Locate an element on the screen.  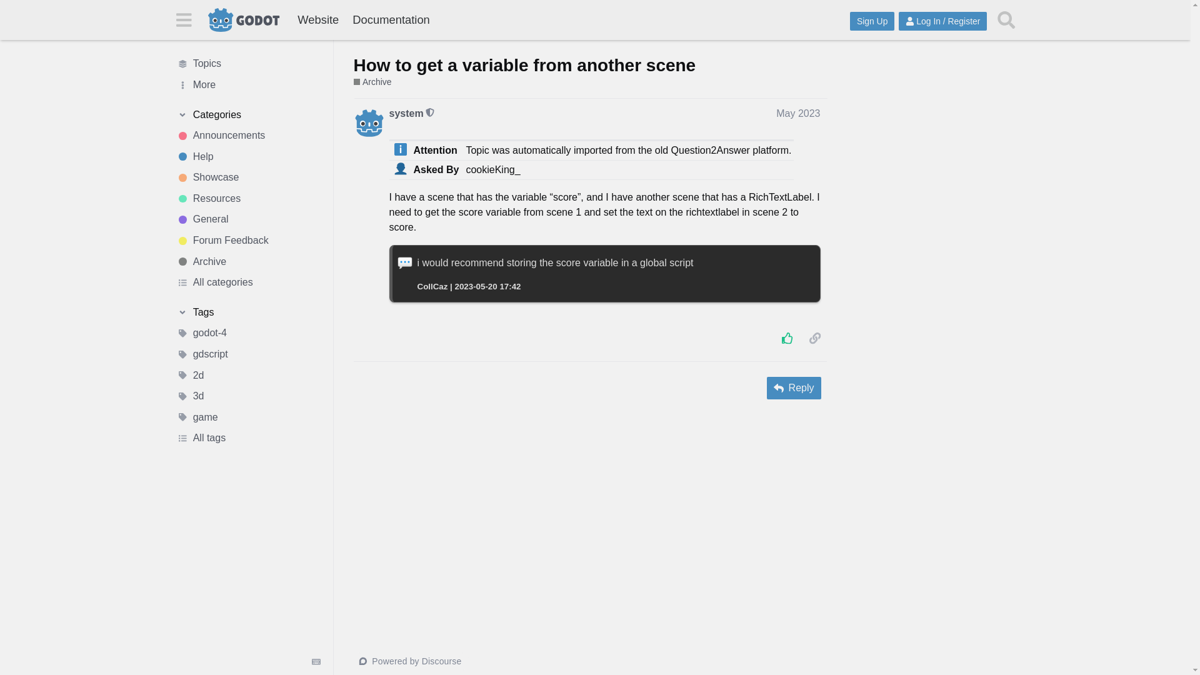
All topics is located at coordinates (248, 64).